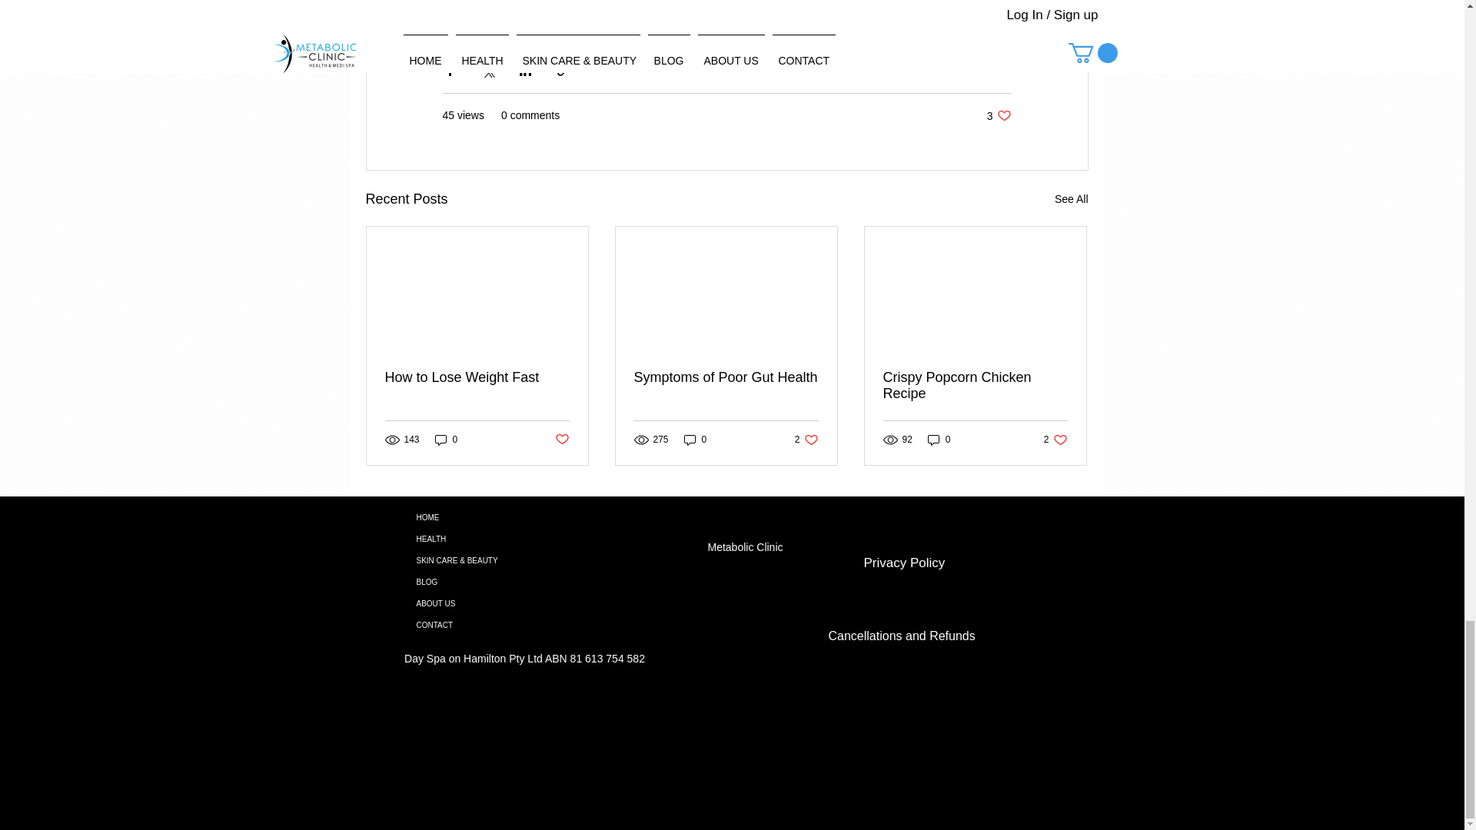 This screenshot has height=830, width=1476. Describe the element at coordinates (939, 440) in the screenshot. I see `0` at that location.